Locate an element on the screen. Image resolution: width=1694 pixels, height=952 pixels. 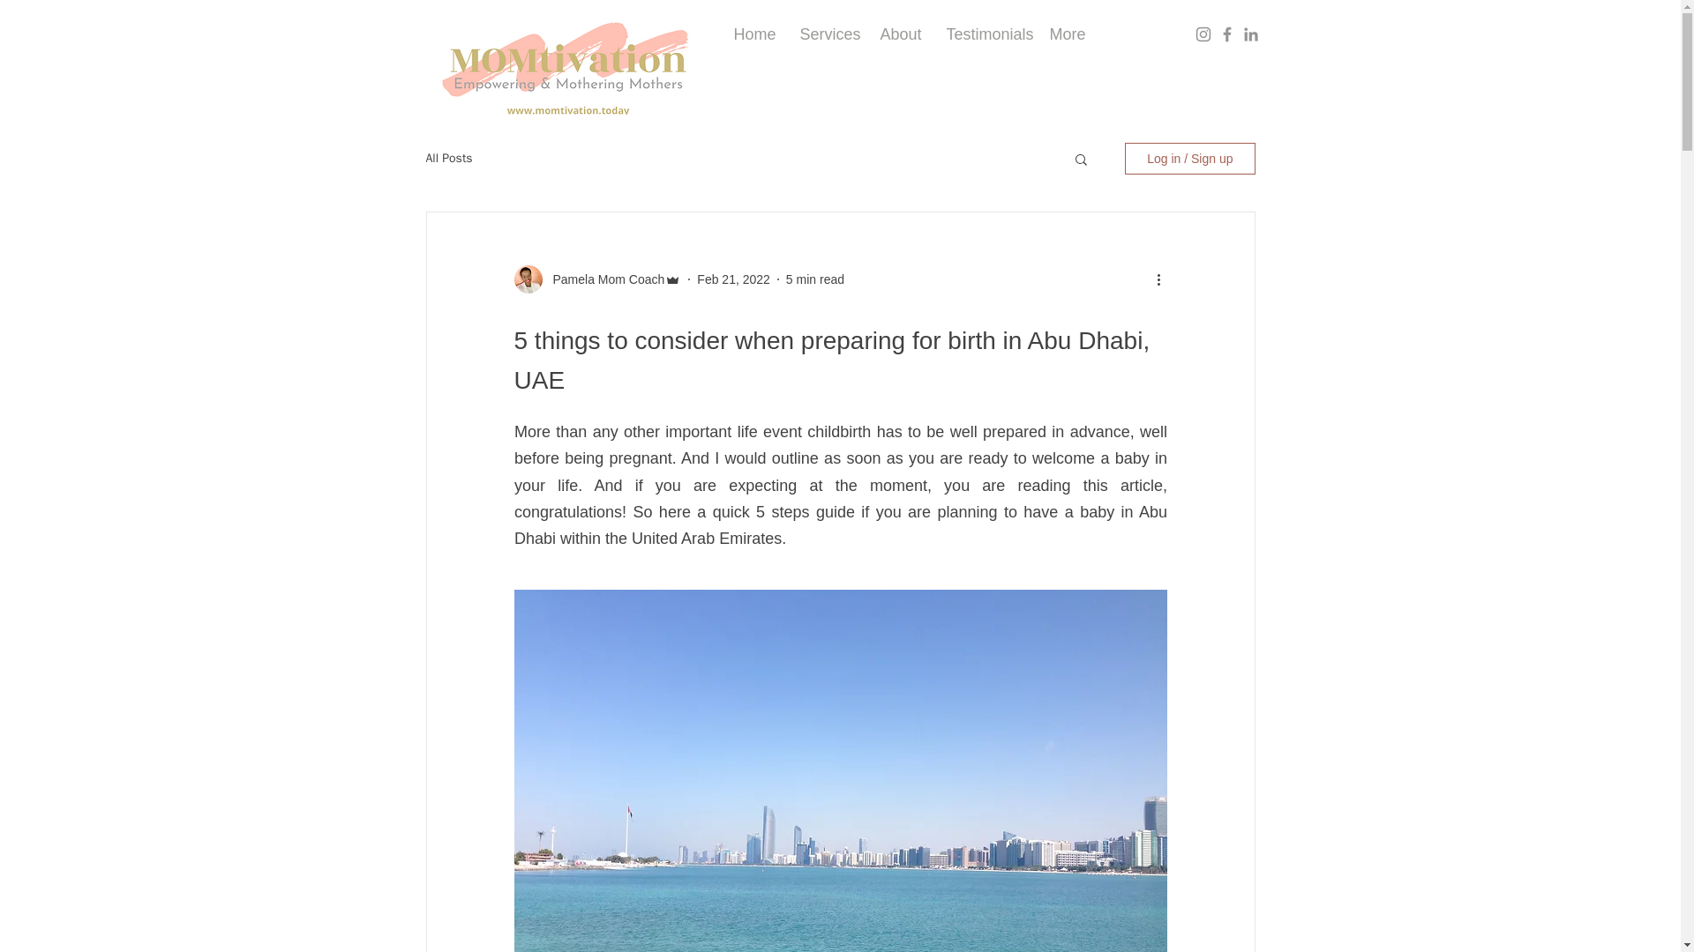
About is located at coordinates (899, 33).